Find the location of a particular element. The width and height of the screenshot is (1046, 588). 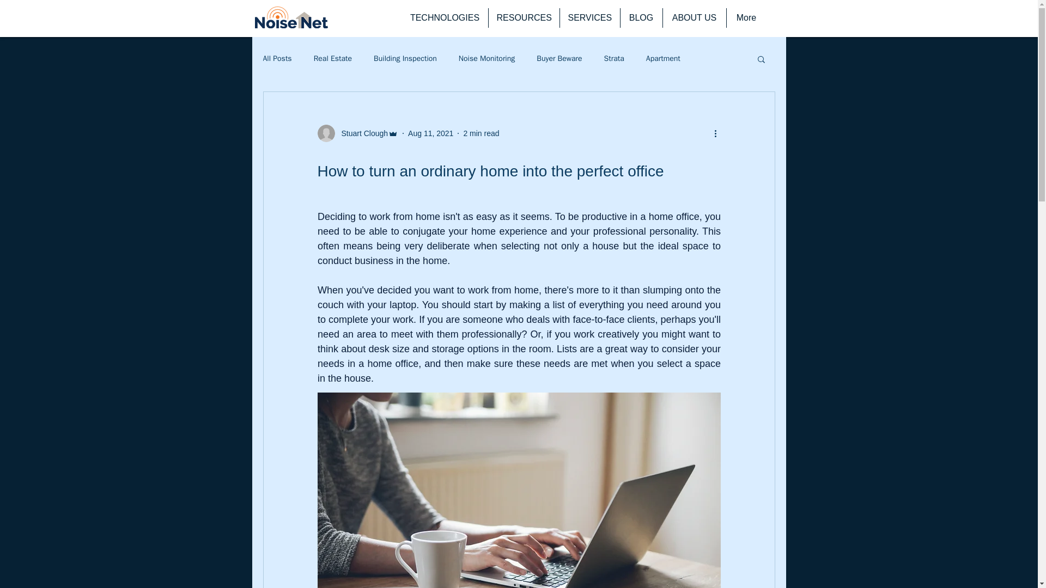

Apartment is located at coordinates (664, 59).